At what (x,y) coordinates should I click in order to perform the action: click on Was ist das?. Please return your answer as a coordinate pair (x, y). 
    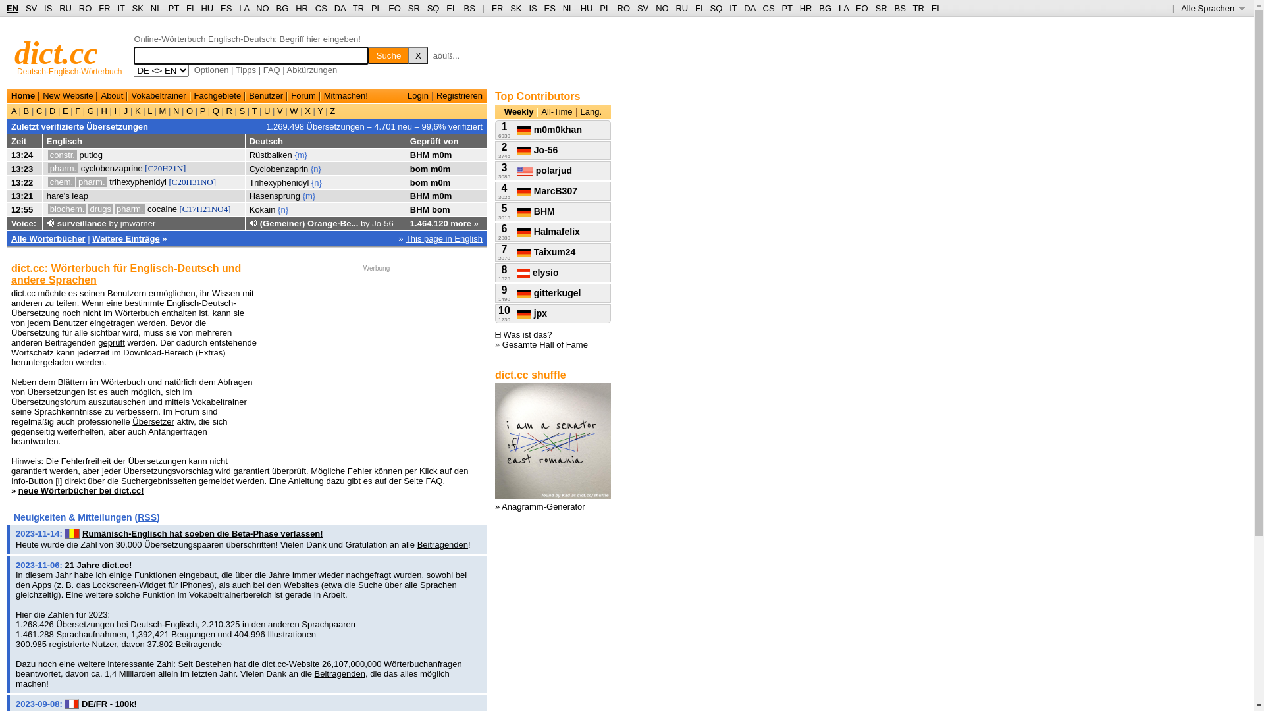
    Looking at the image, I should click on (524, 334).